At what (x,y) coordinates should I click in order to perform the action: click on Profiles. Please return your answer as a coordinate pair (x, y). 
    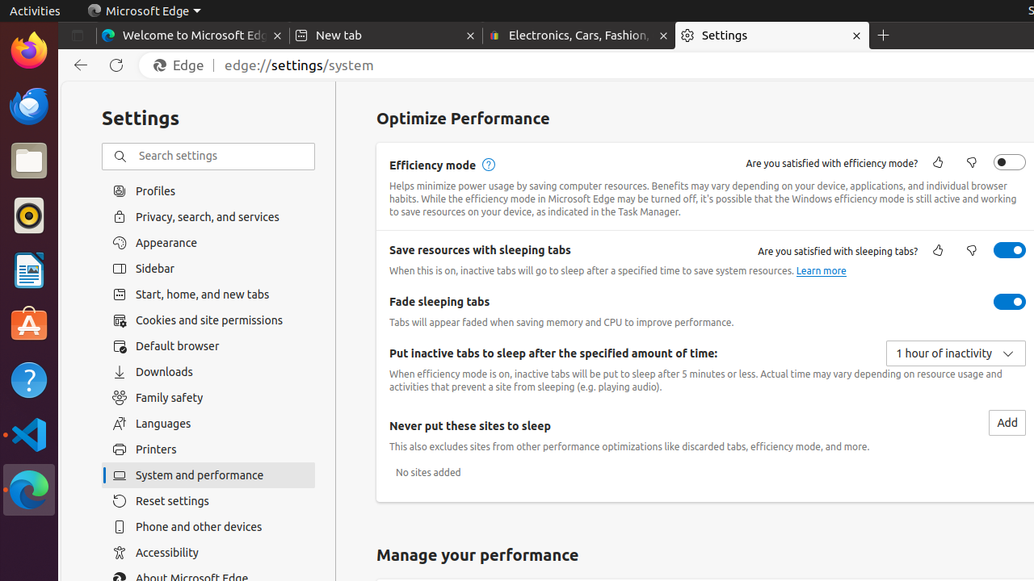
    Looking at the image, I should click on (208, 190).